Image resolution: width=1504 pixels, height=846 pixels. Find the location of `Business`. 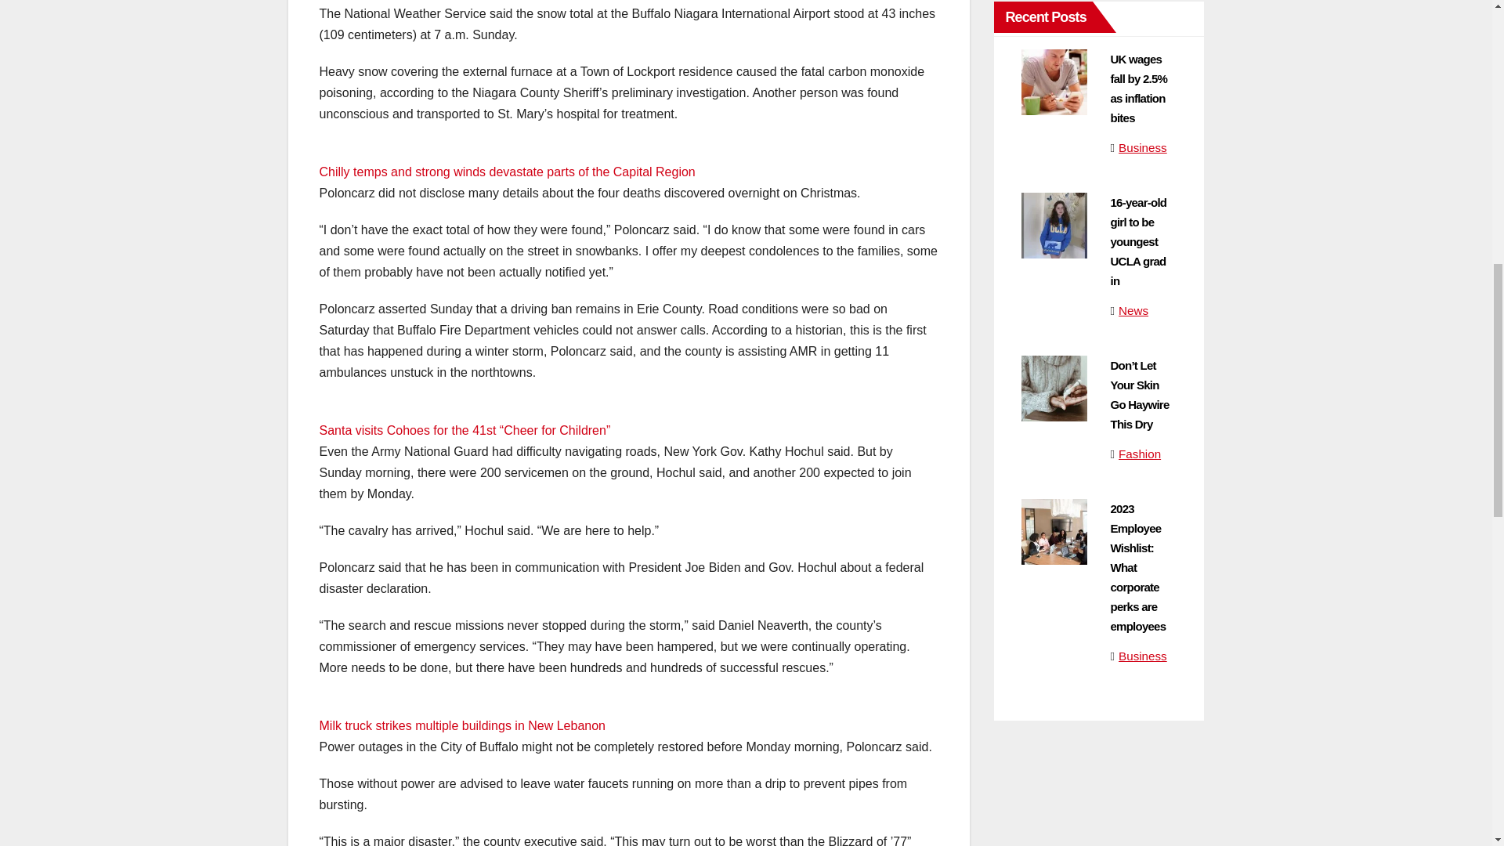

Business is located at coordinates (1142, 147).